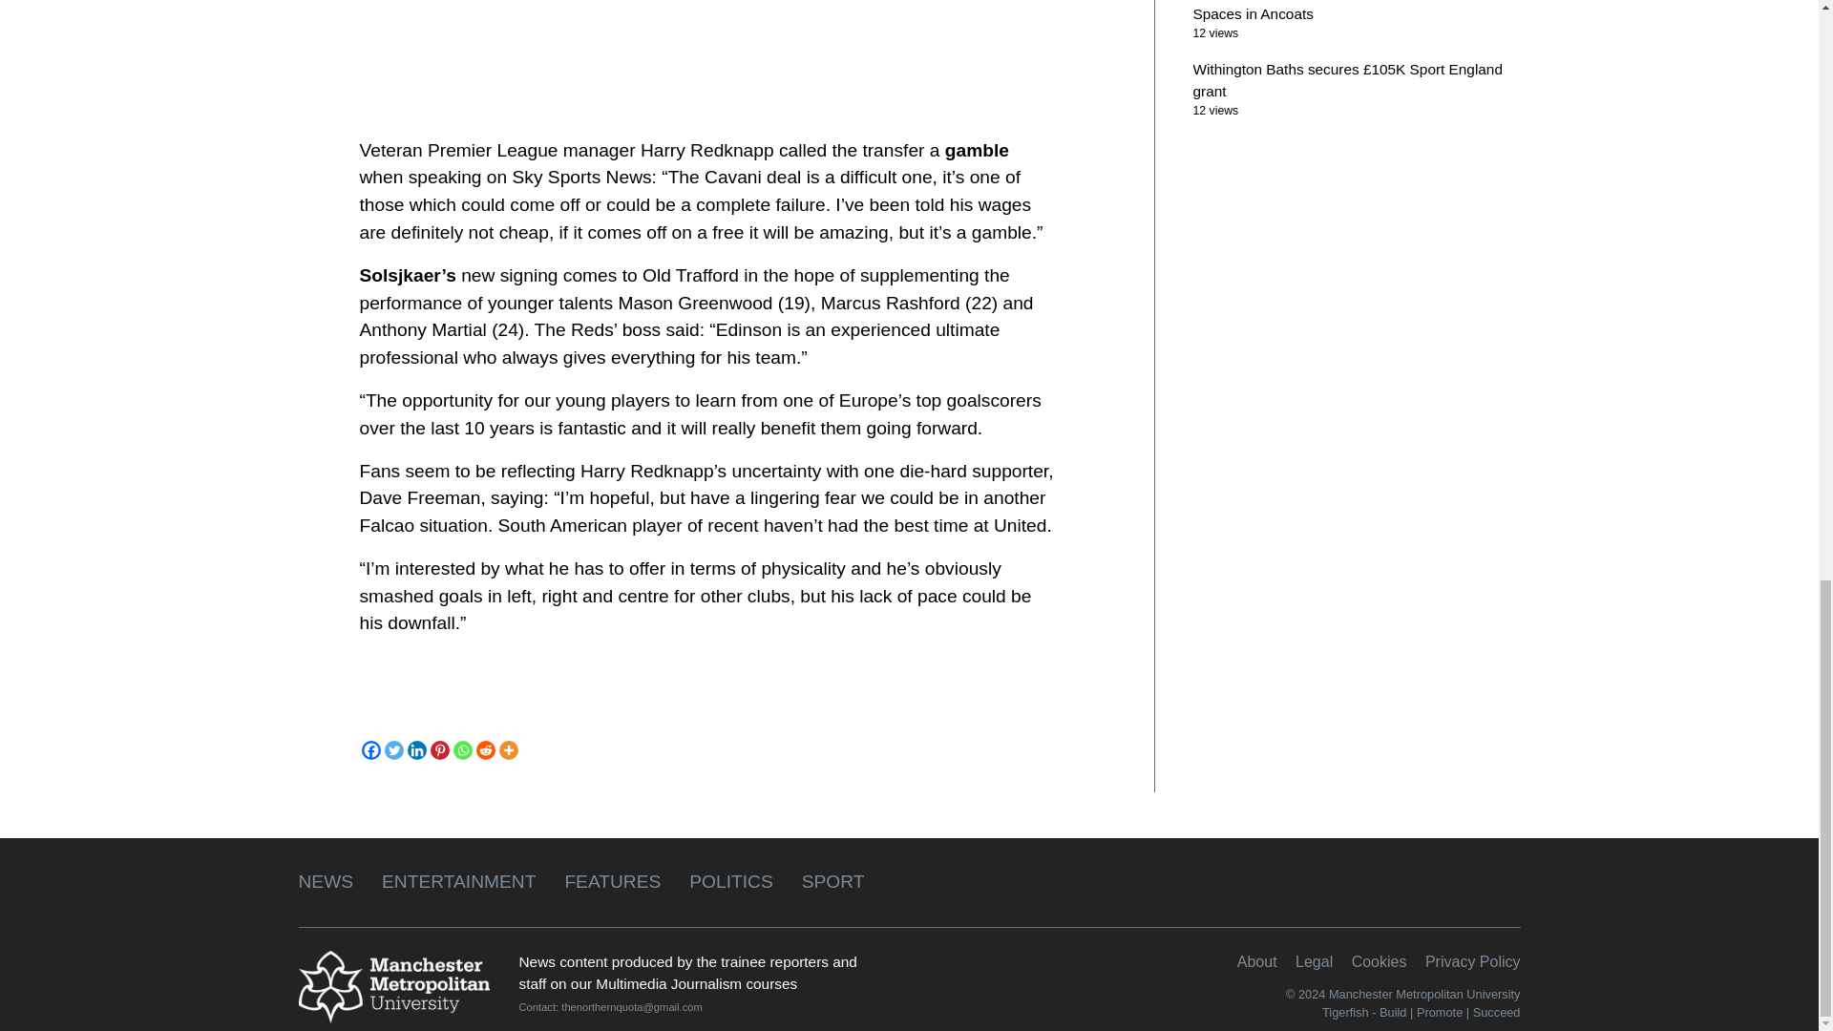  What do you see at coordinates (416, 750) in the screenshot?
I see `Linkedin` at bounding box center [416, 750].